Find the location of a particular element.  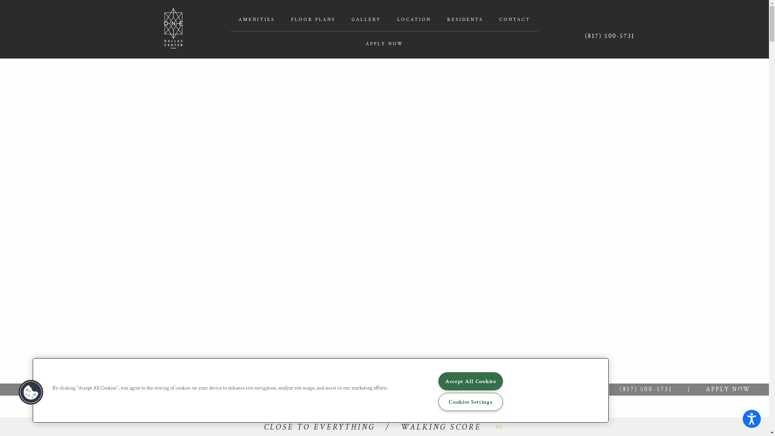

Cookies Settings is located at coordinates (471, 402).